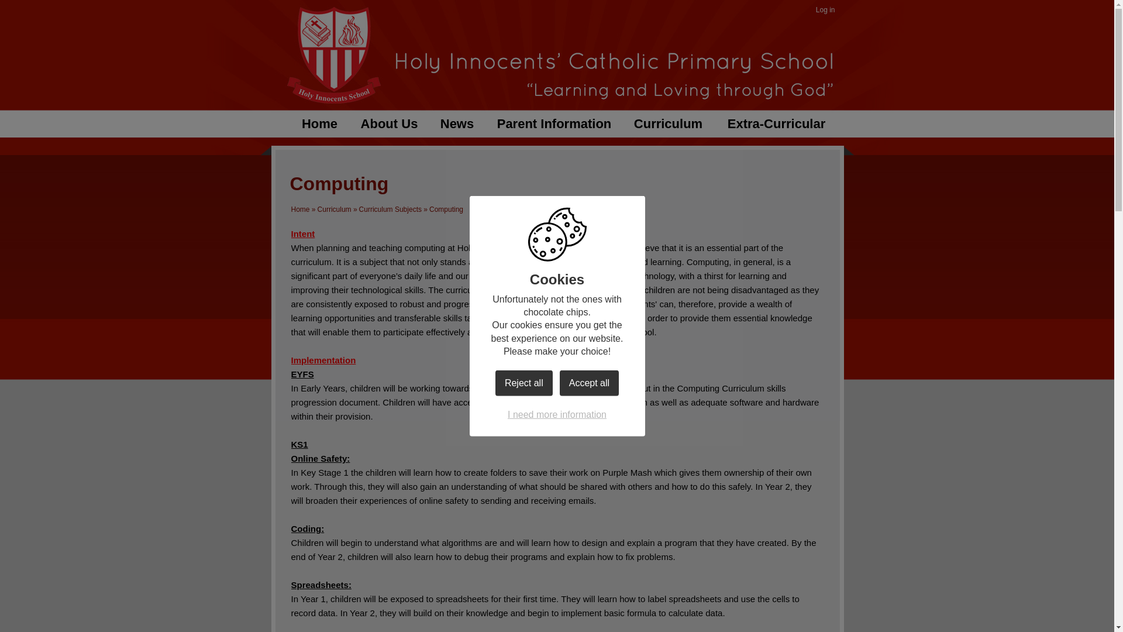 Image resolution: width=1123 pixels, height=632 pixels. What do you see at coordinates (388, 125) in the screenshot?
I see `About Us` at bounding box center [388, 125].